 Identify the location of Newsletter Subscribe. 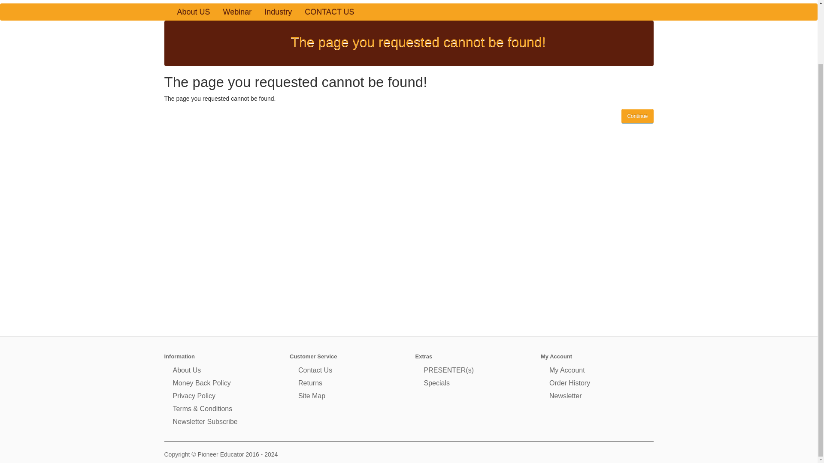
(204, 422).